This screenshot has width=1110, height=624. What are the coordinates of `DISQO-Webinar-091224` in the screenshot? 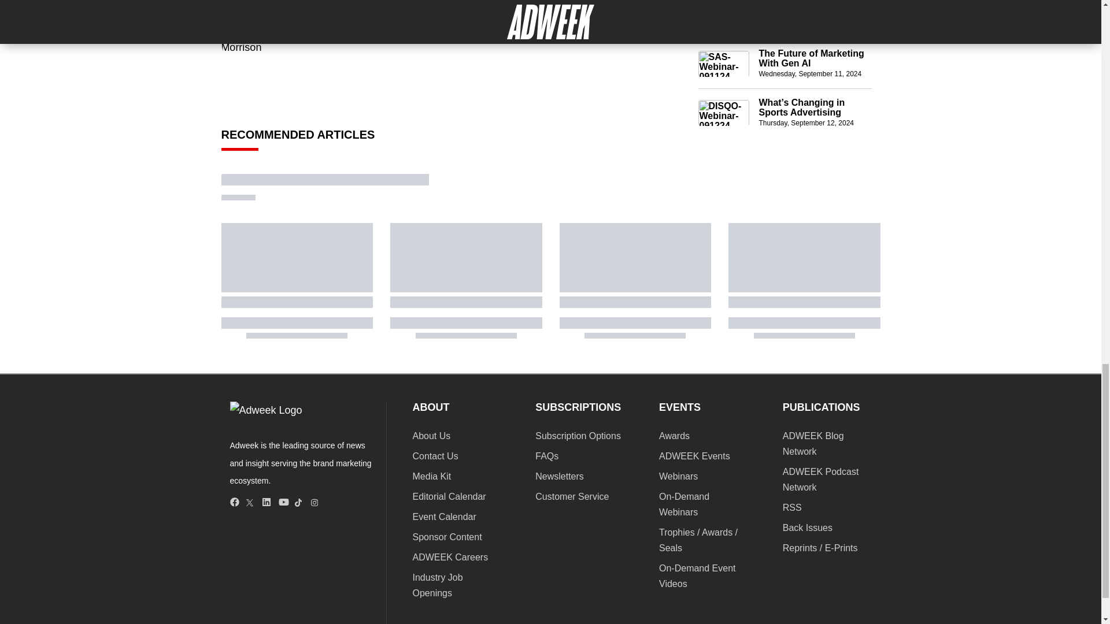 It's located at (724, 113).